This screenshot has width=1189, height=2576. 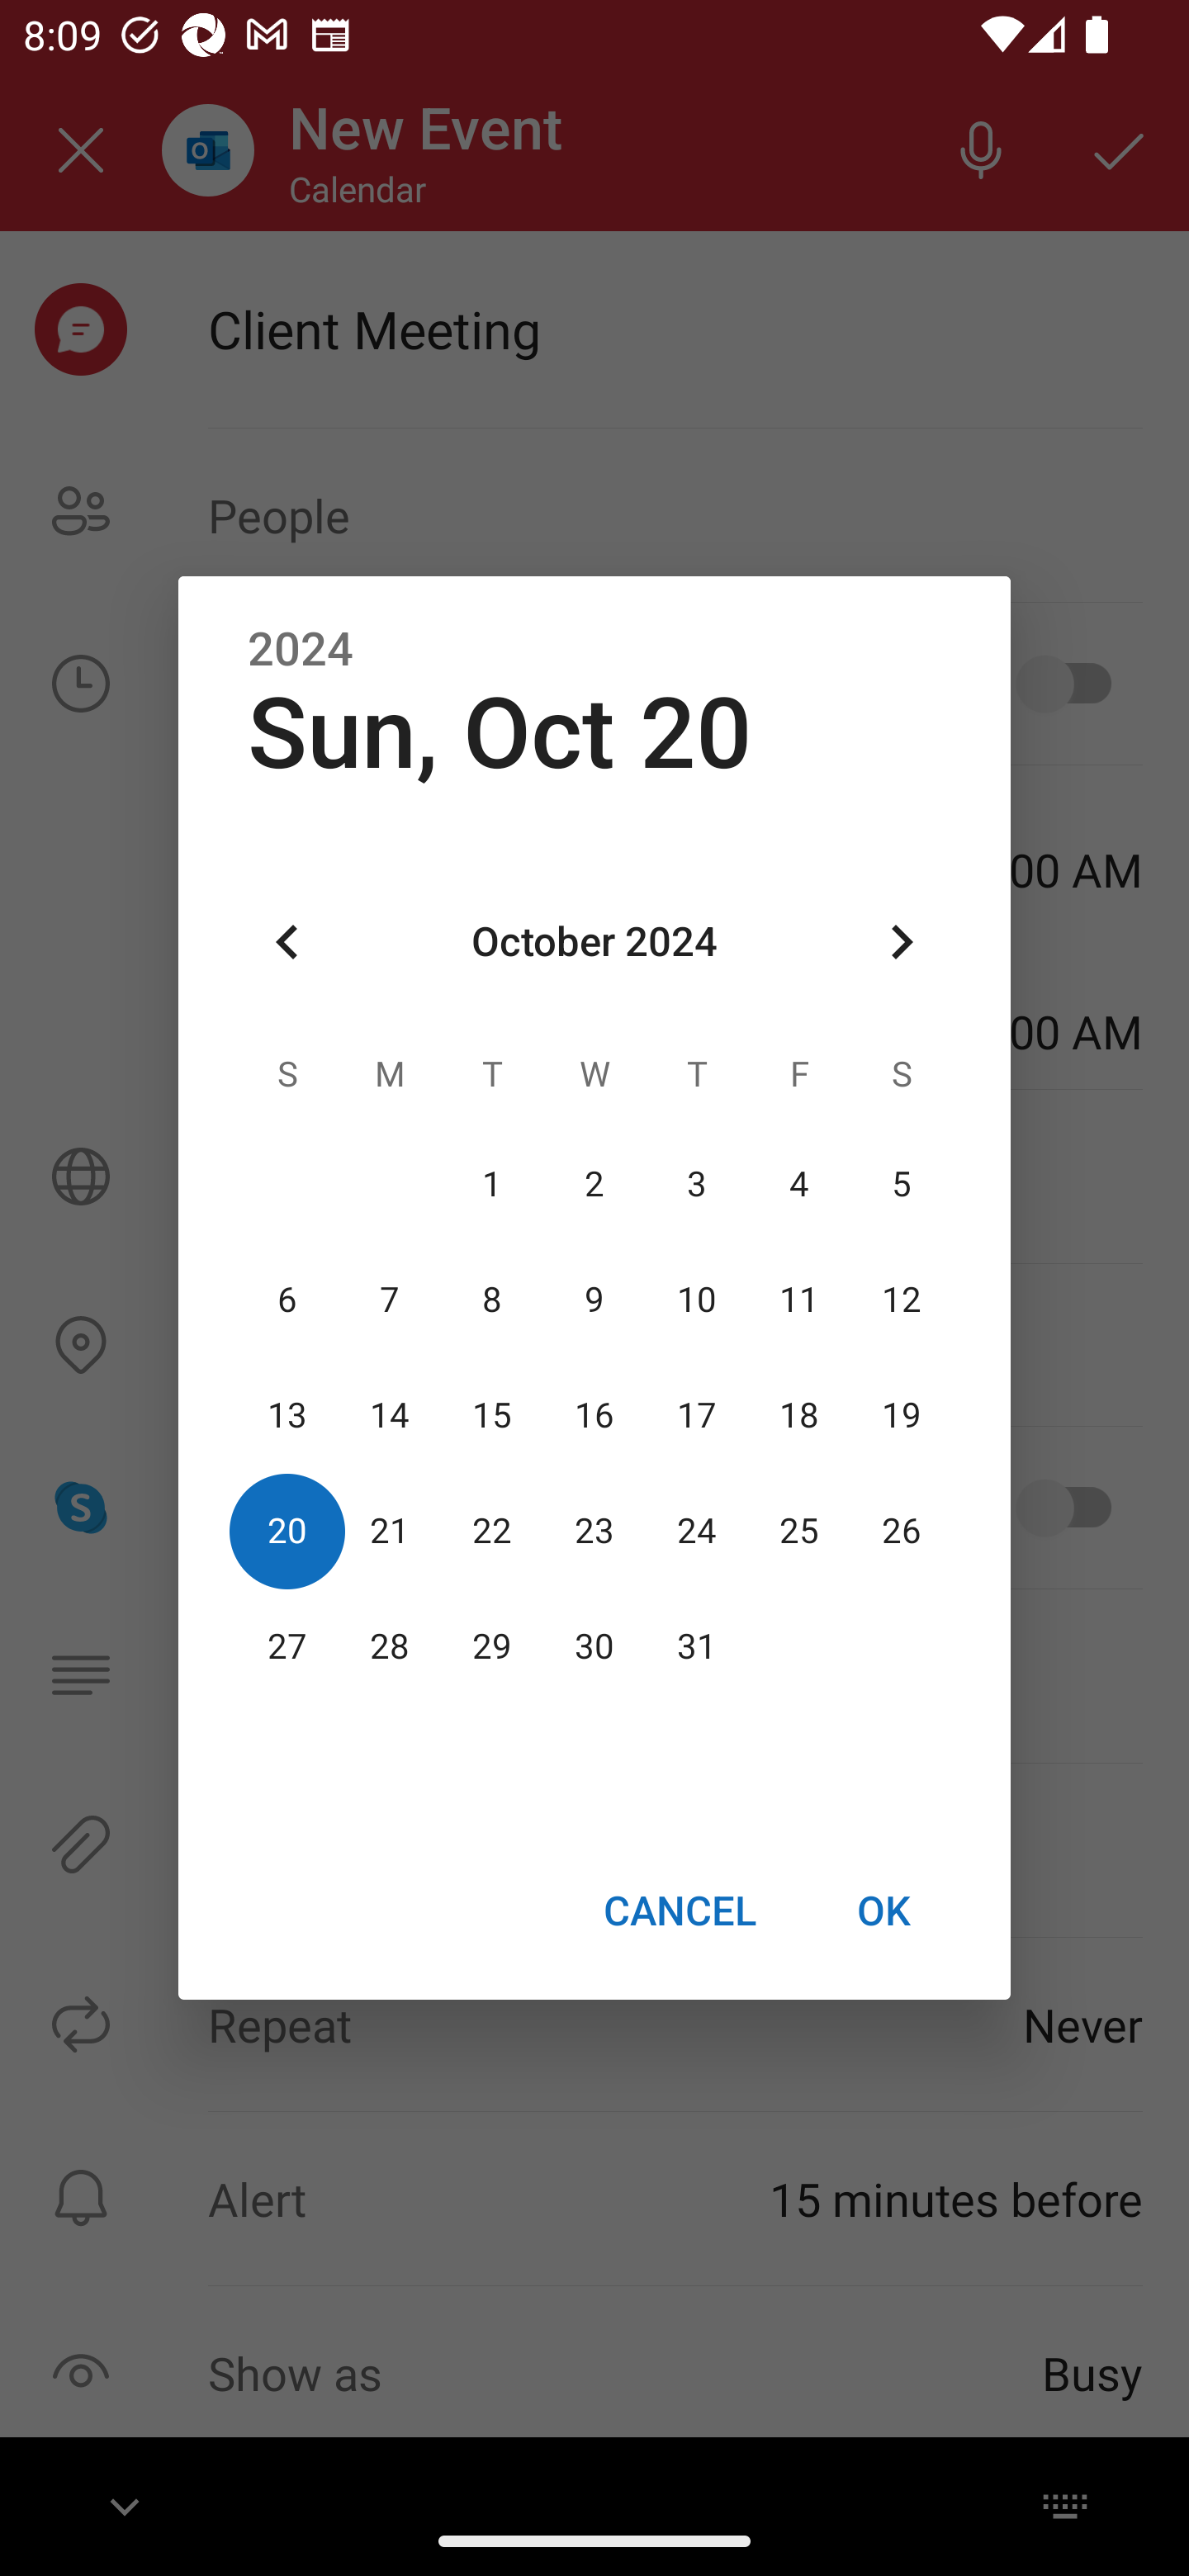 What do you see at coordinates (287, 1531) in the screenshot?
I see `20 20 October 2024` at bounding box center [287, 1531].